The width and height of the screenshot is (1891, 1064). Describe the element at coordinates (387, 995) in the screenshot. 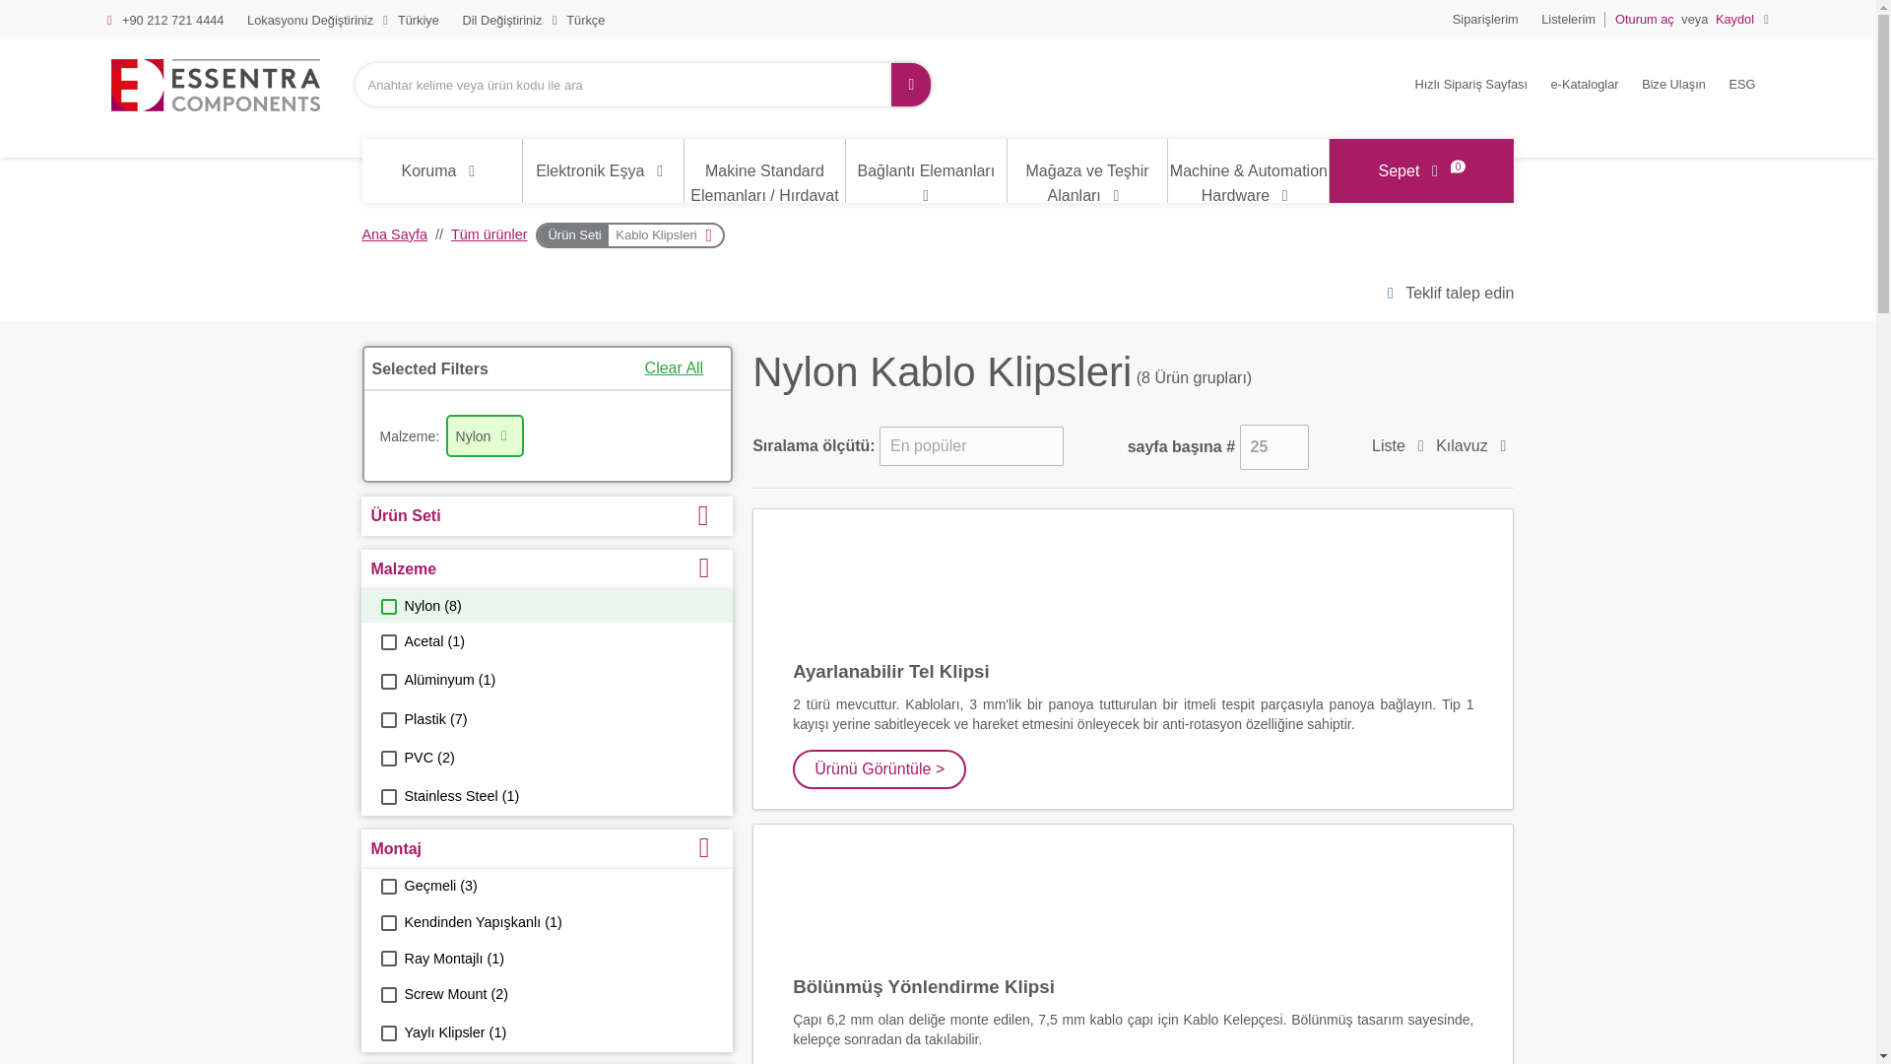

I see `Screw Mount` at that location.